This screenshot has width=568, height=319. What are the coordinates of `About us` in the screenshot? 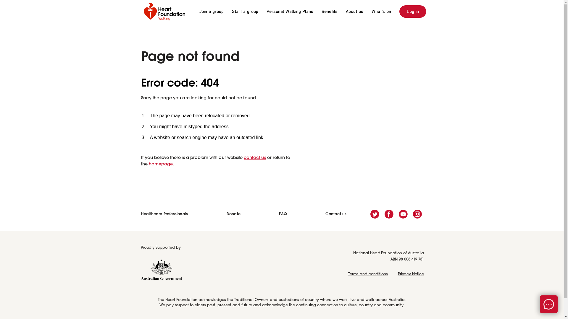 It's located at (354, 12).